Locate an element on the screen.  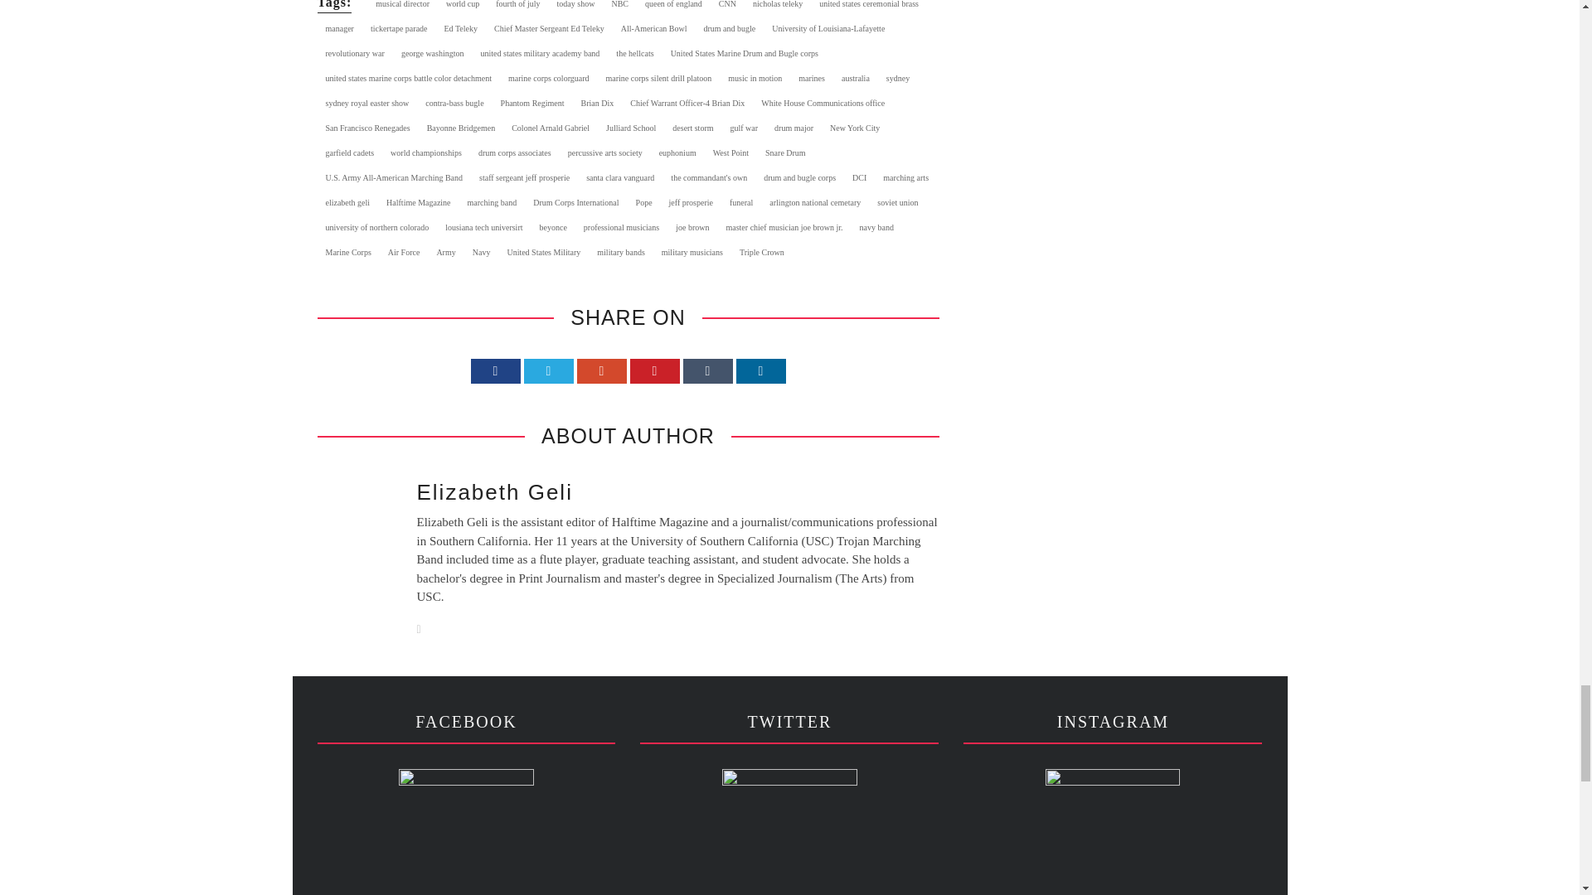
View all posts tagged today show is located at coordinates (575, 8).